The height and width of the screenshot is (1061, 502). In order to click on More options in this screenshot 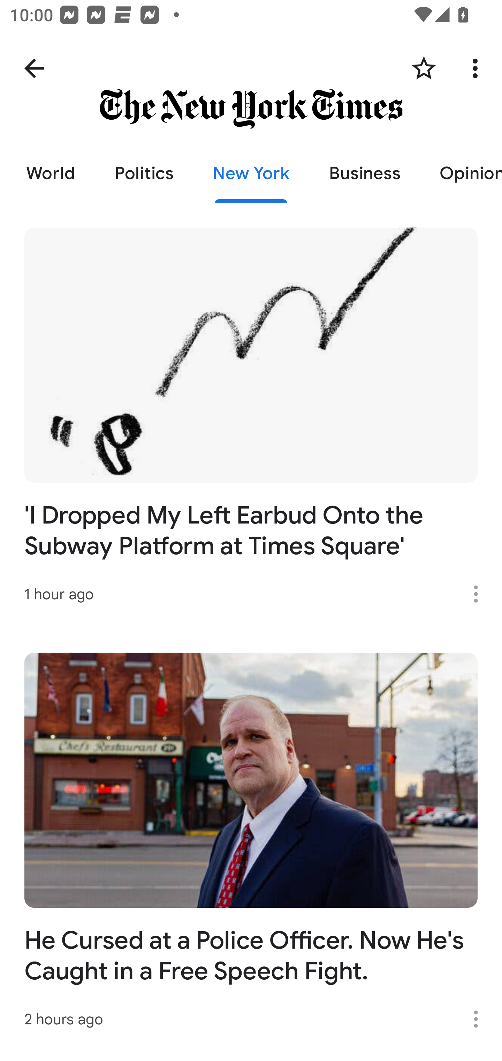, I will do `click(480, 1019)`.